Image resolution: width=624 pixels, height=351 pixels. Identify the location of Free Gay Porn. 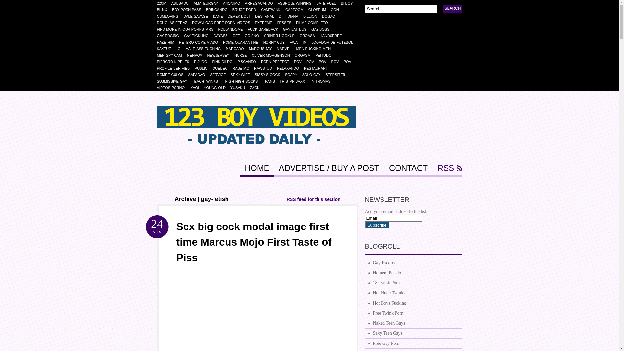
(413, 344).